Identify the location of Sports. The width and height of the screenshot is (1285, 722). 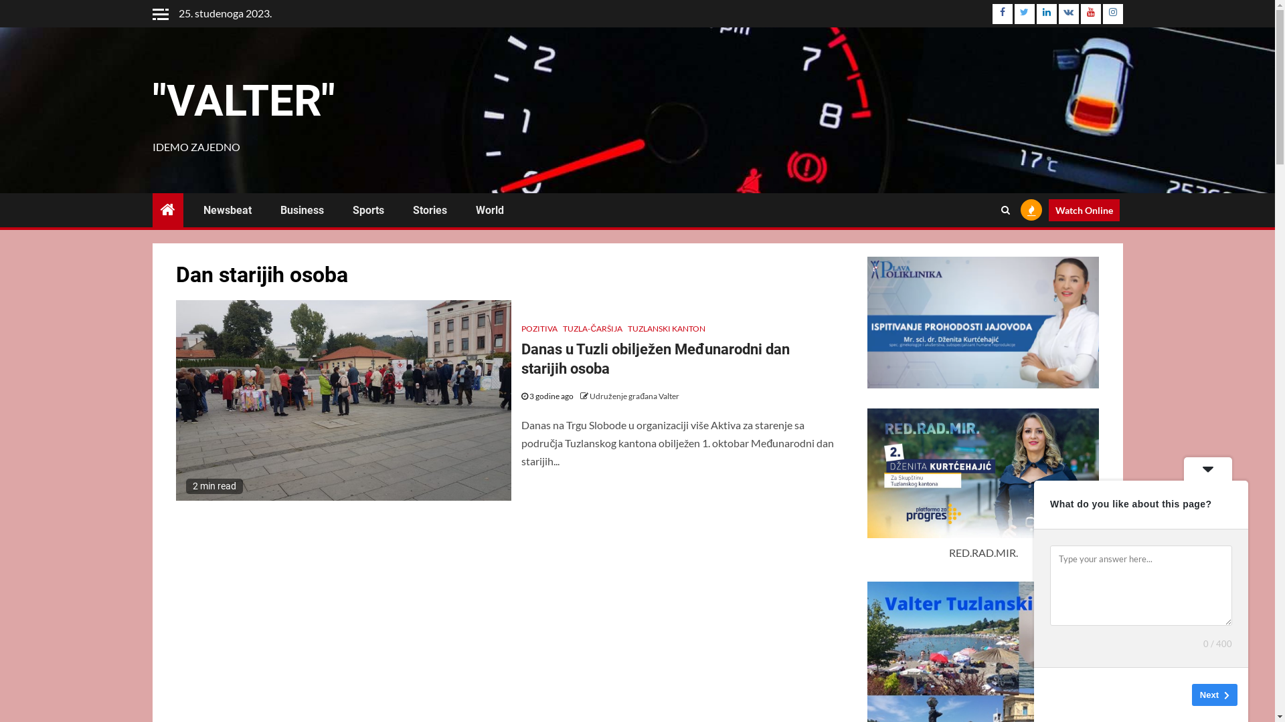
(368, 210).